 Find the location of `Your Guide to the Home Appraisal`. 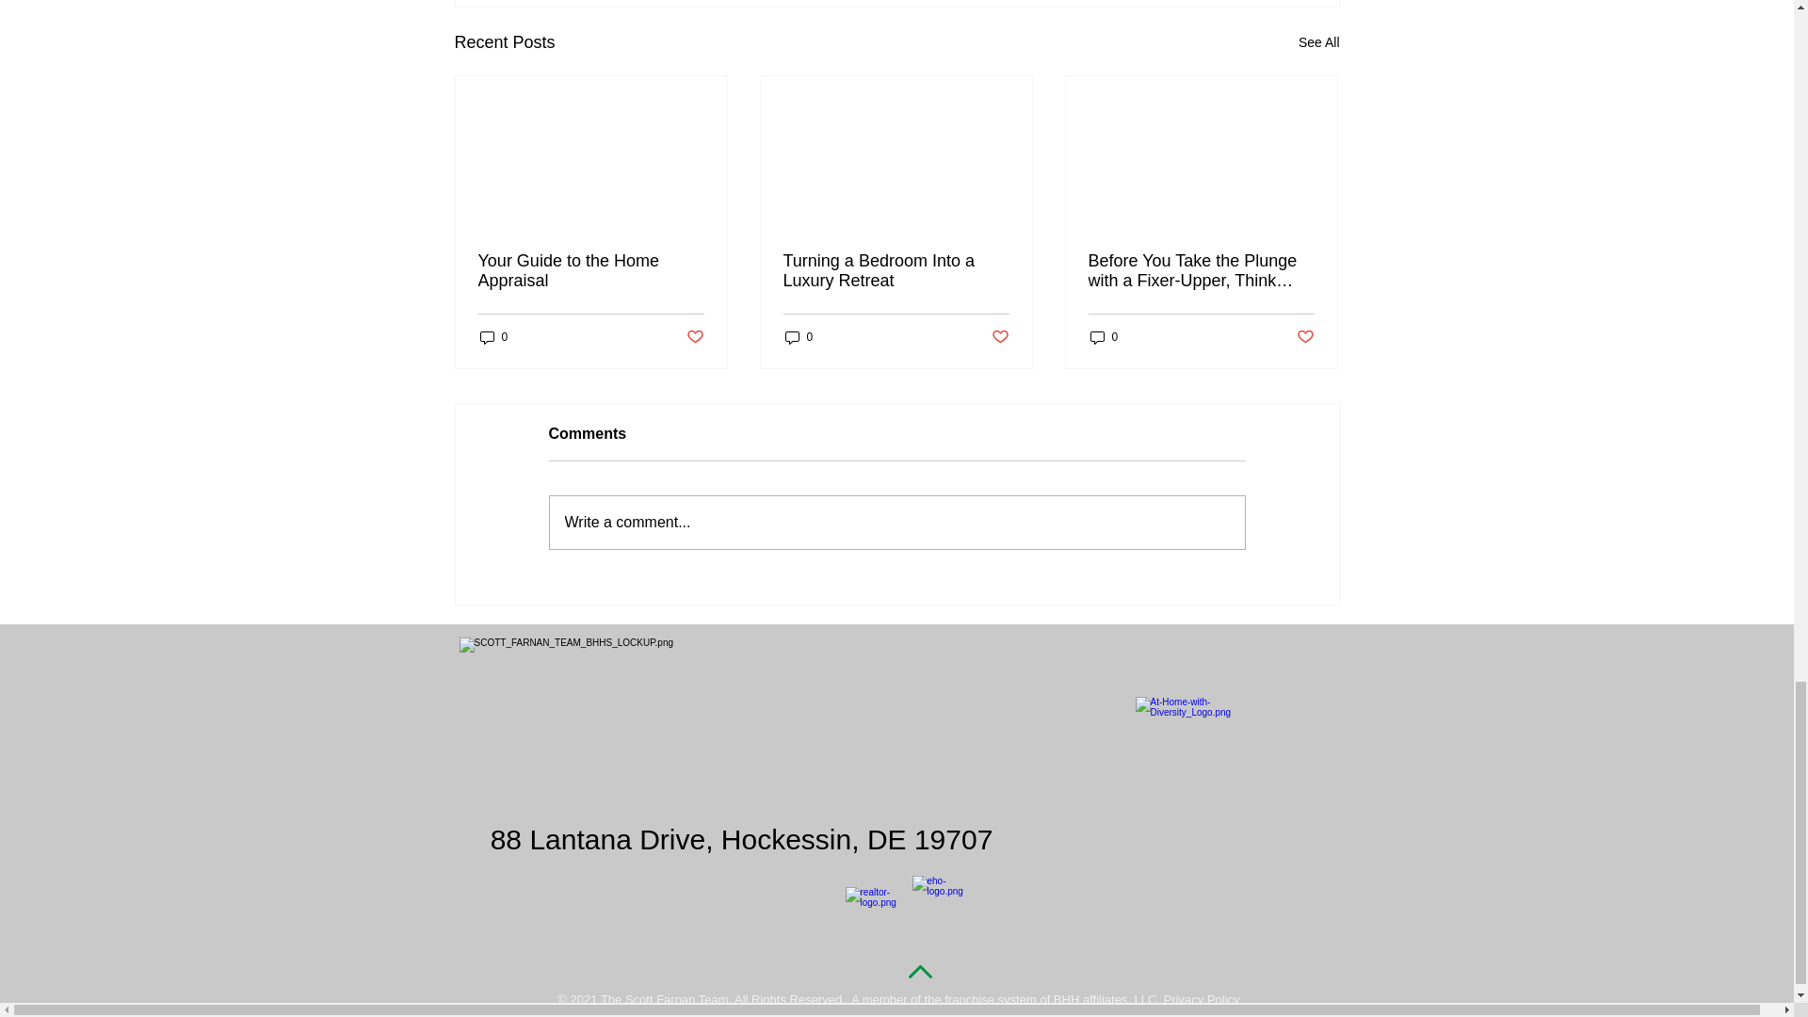

Your Guide to the Home Appraisal is located at coordinates (591, 270).